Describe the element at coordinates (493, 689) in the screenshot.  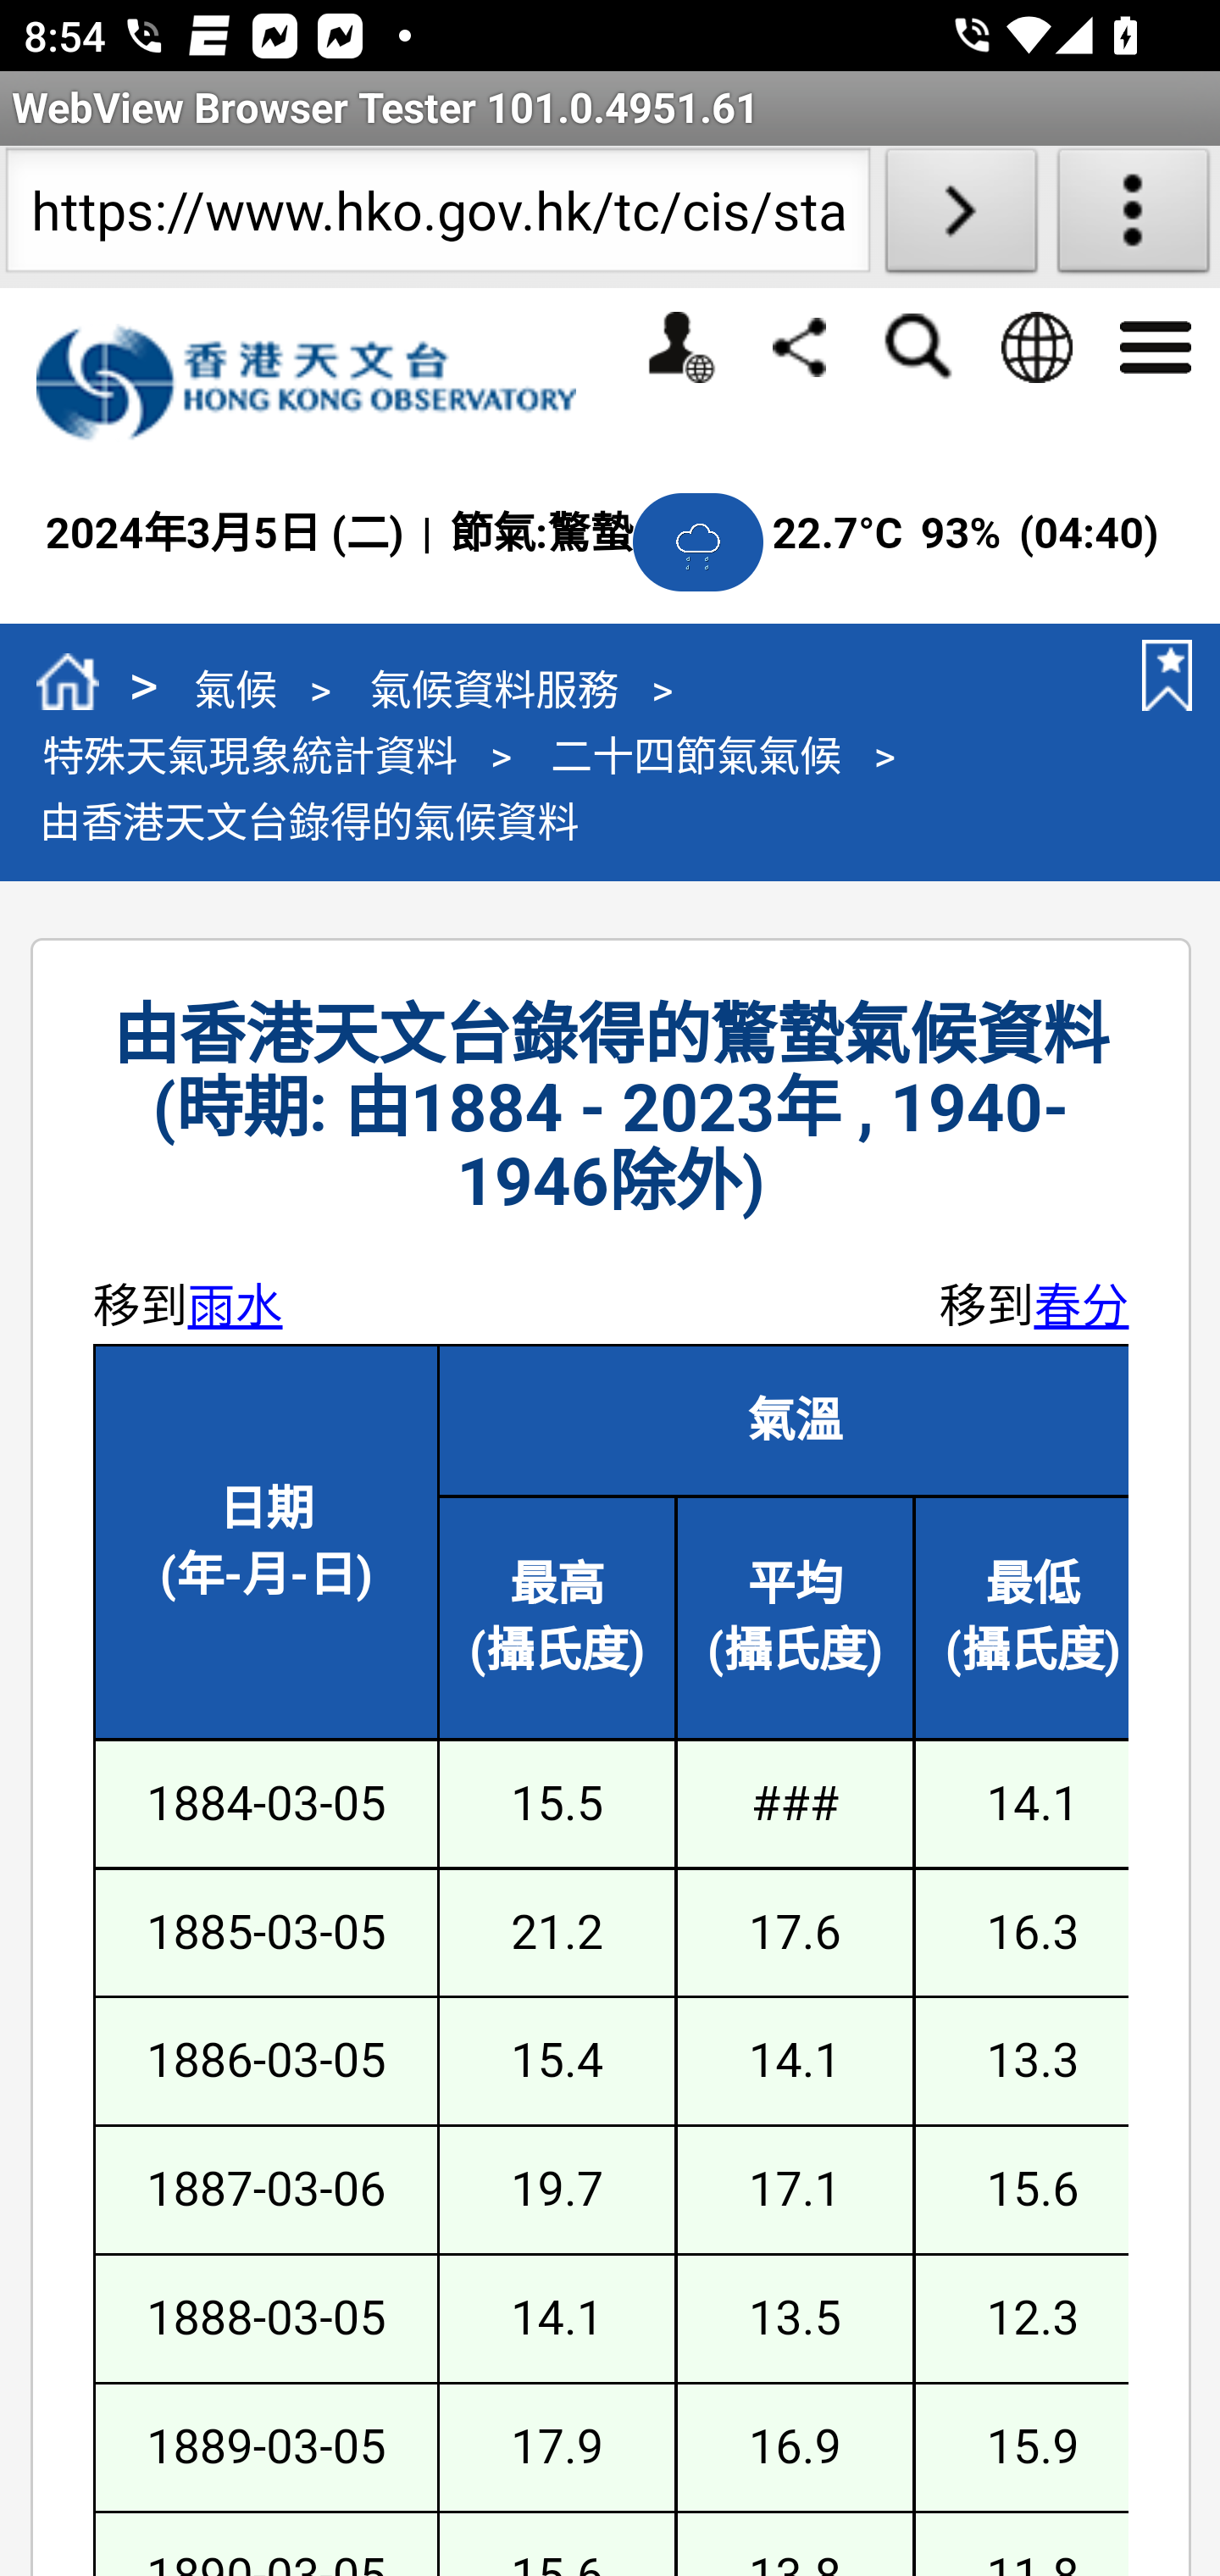
I see `氣候資料服務` at that location.